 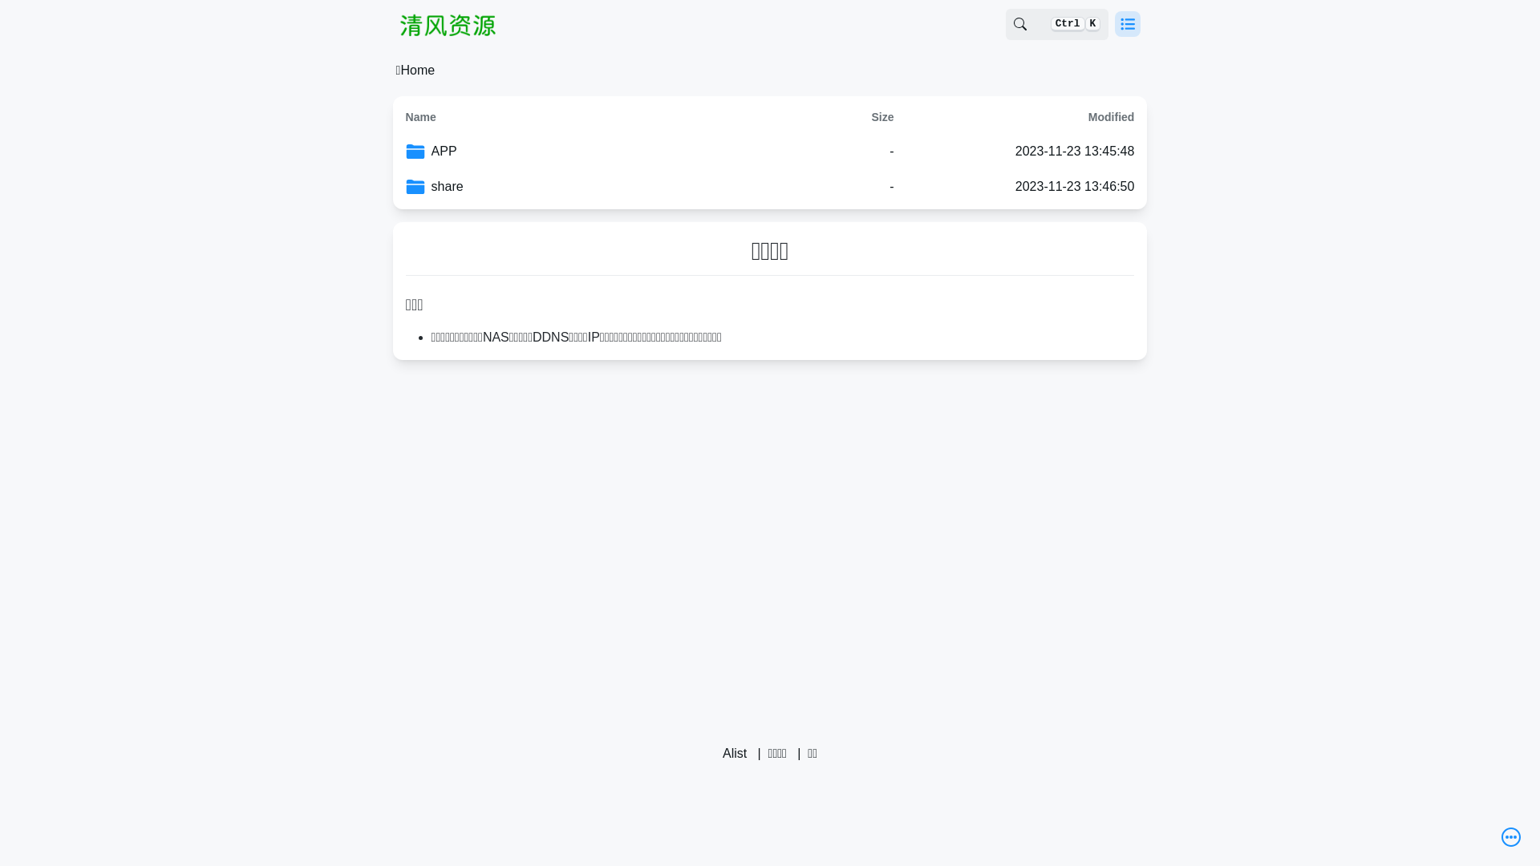 What do you see at coordinates (770, 187) in the screenshot?
I see `share
-
2023-11-23 13:46:50` at bounding box center [770, 187].